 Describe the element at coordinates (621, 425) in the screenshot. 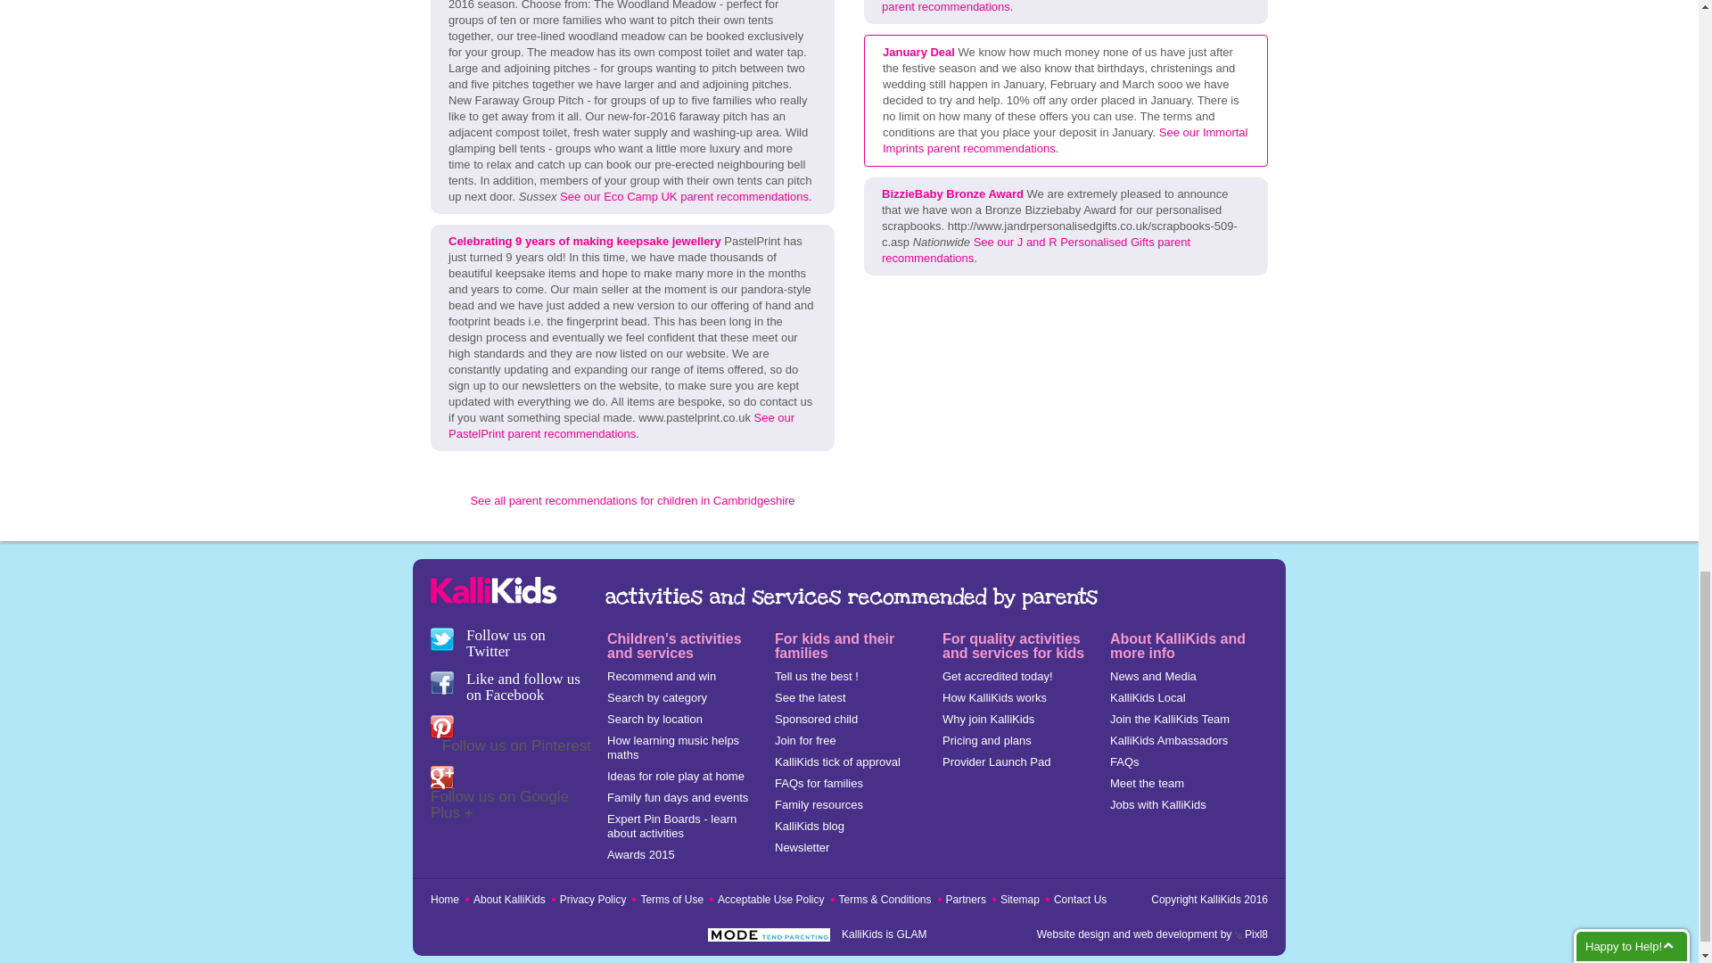

I see `See our PastelPrint parent recommendations.` at that location.